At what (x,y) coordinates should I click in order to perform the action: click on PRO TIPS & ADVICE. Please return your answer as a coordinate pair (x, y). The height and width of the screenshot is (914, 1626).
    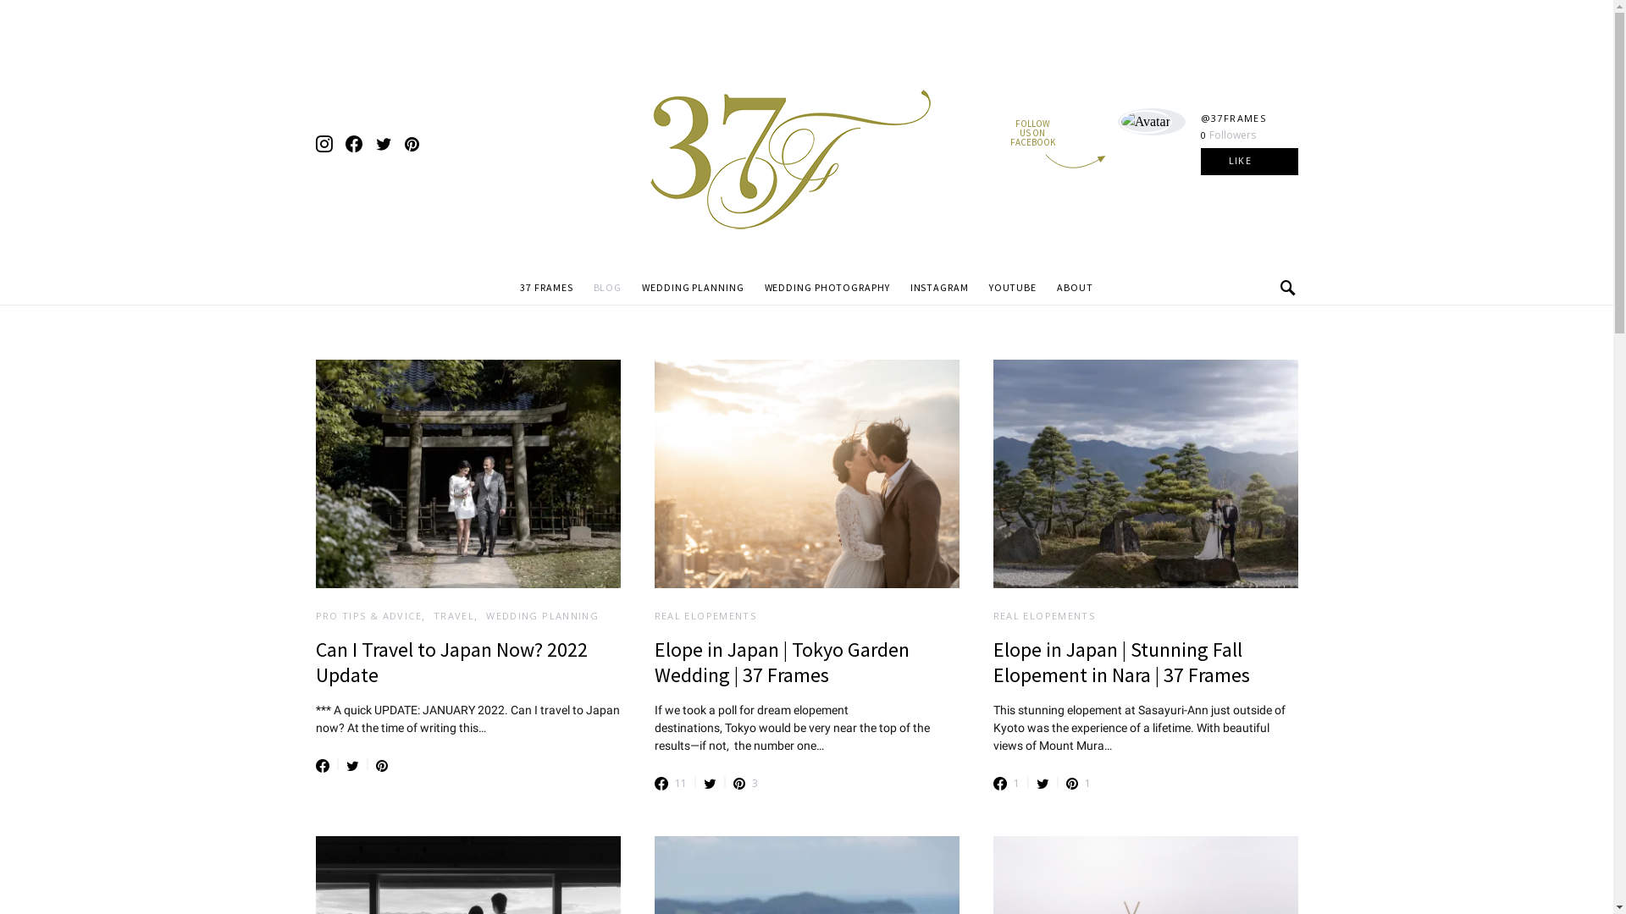
    Looking at the image, I should click on (368, 616).